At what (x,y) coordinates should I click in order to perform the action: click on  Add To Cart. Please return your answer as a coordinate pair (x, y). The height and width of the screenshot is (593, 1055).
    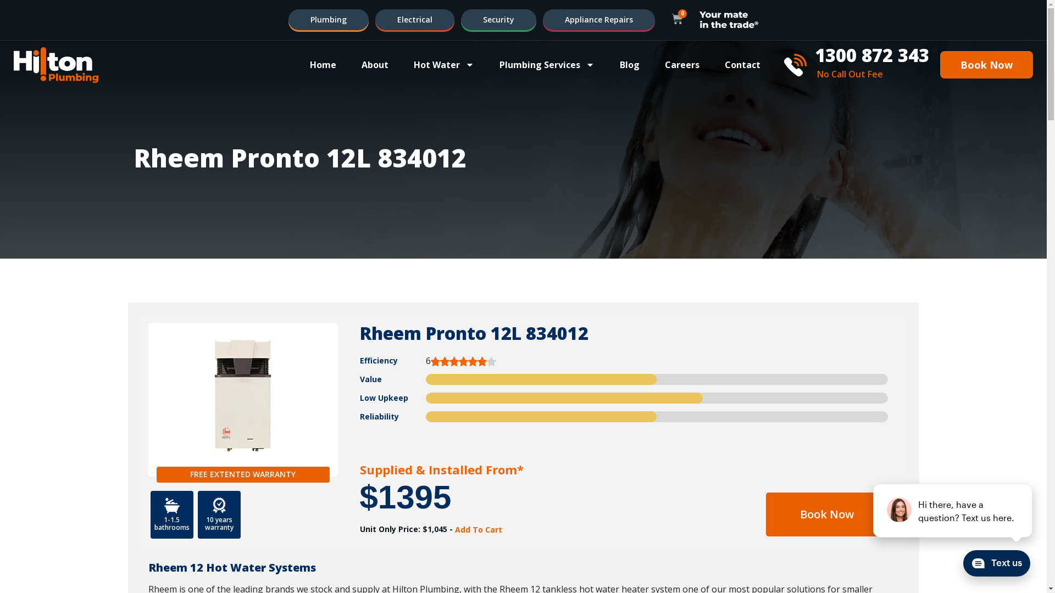
    Looking at the image, I should click on (477, 530).